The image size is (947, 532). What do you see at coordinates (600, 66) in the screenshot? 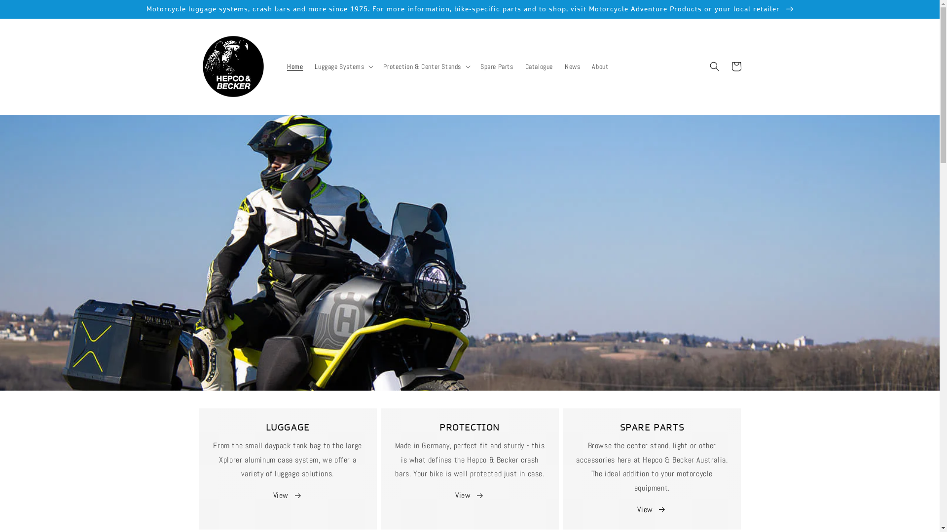
I see `About` at bounding box center [600, 66].